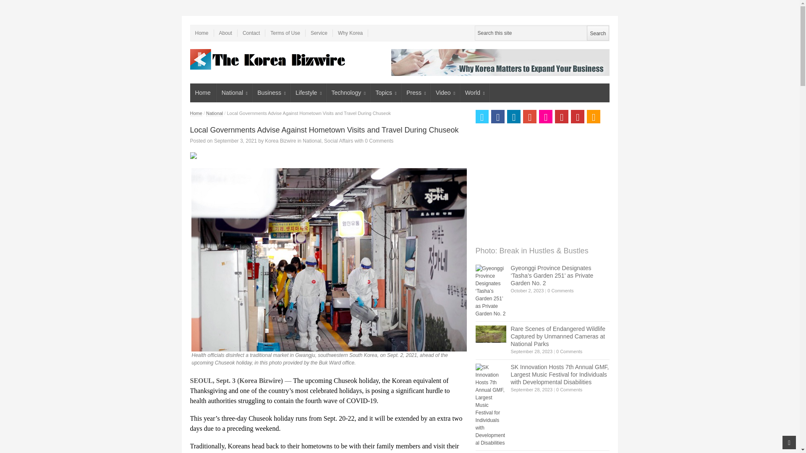 This screenshot has width=806, height=453. Describe the element at coordinates (542, 33) in the screenshot. I see `Search this site` at that location.